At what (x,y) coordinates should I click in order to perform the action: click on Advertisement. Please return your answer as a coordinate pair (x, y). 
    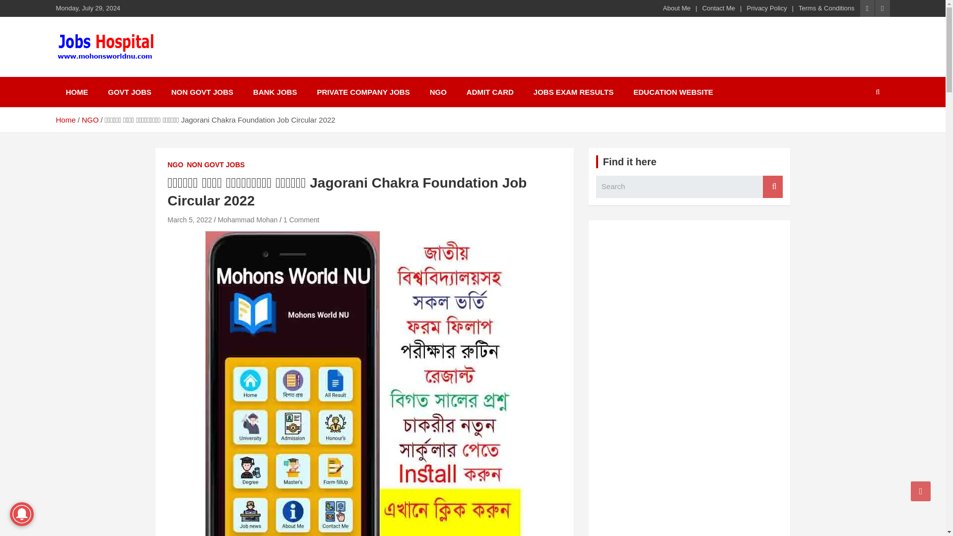
    Looking at the image, I should click on (690, 465).